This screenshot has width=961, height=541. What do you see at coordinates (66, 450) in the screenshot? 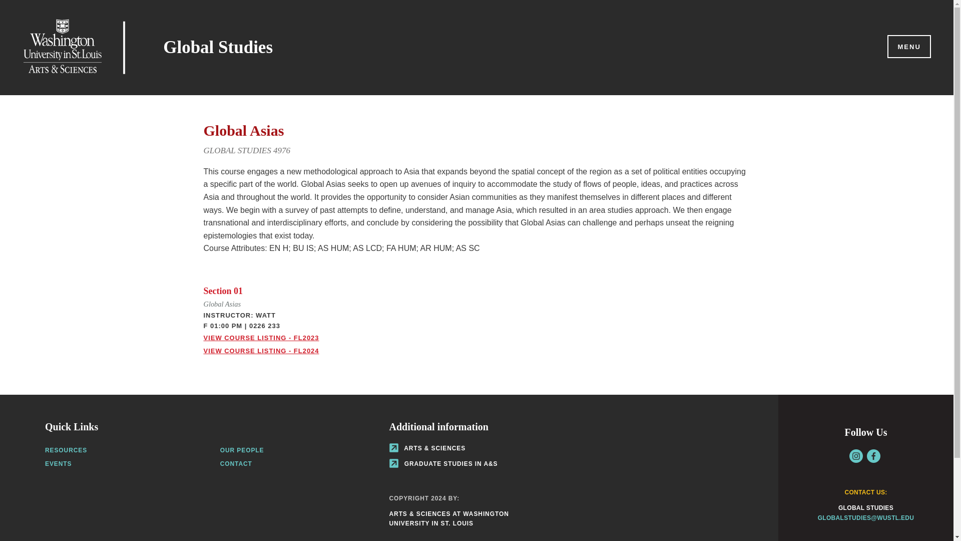
I see `RESOURCES` at bounding box center [66, 450].